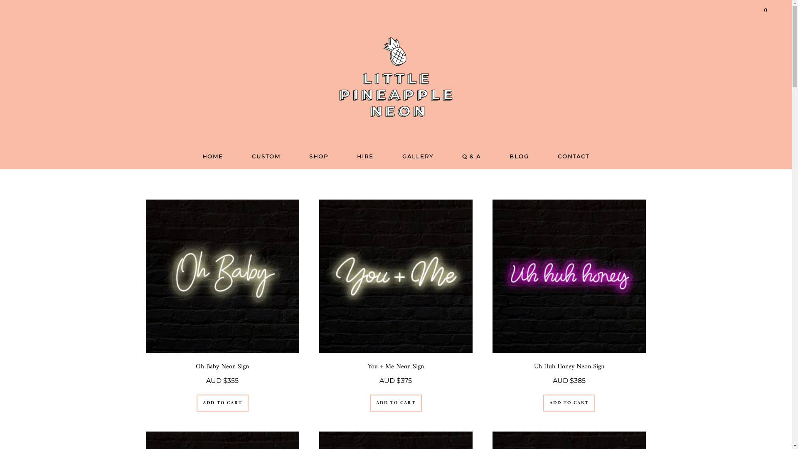 This screenshot has width=798, height=449. Describe the element at coordinates (266, 157) in the screenshot. I see `CUSTOM` at that location.